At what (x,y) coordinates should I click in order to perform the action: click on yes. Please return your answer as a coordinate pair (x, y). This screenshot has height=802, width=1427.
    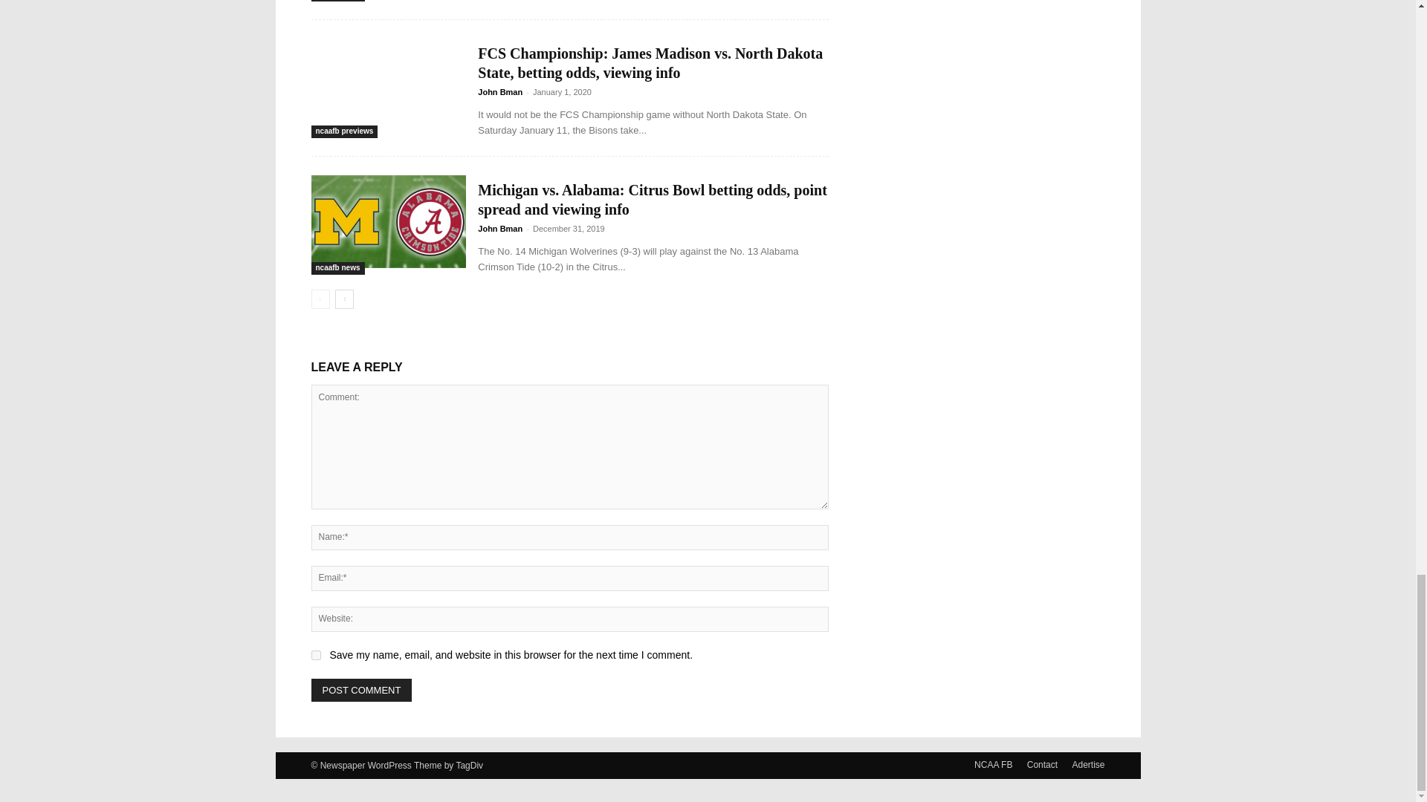
    Looking at the image, I should click on (315, 655).